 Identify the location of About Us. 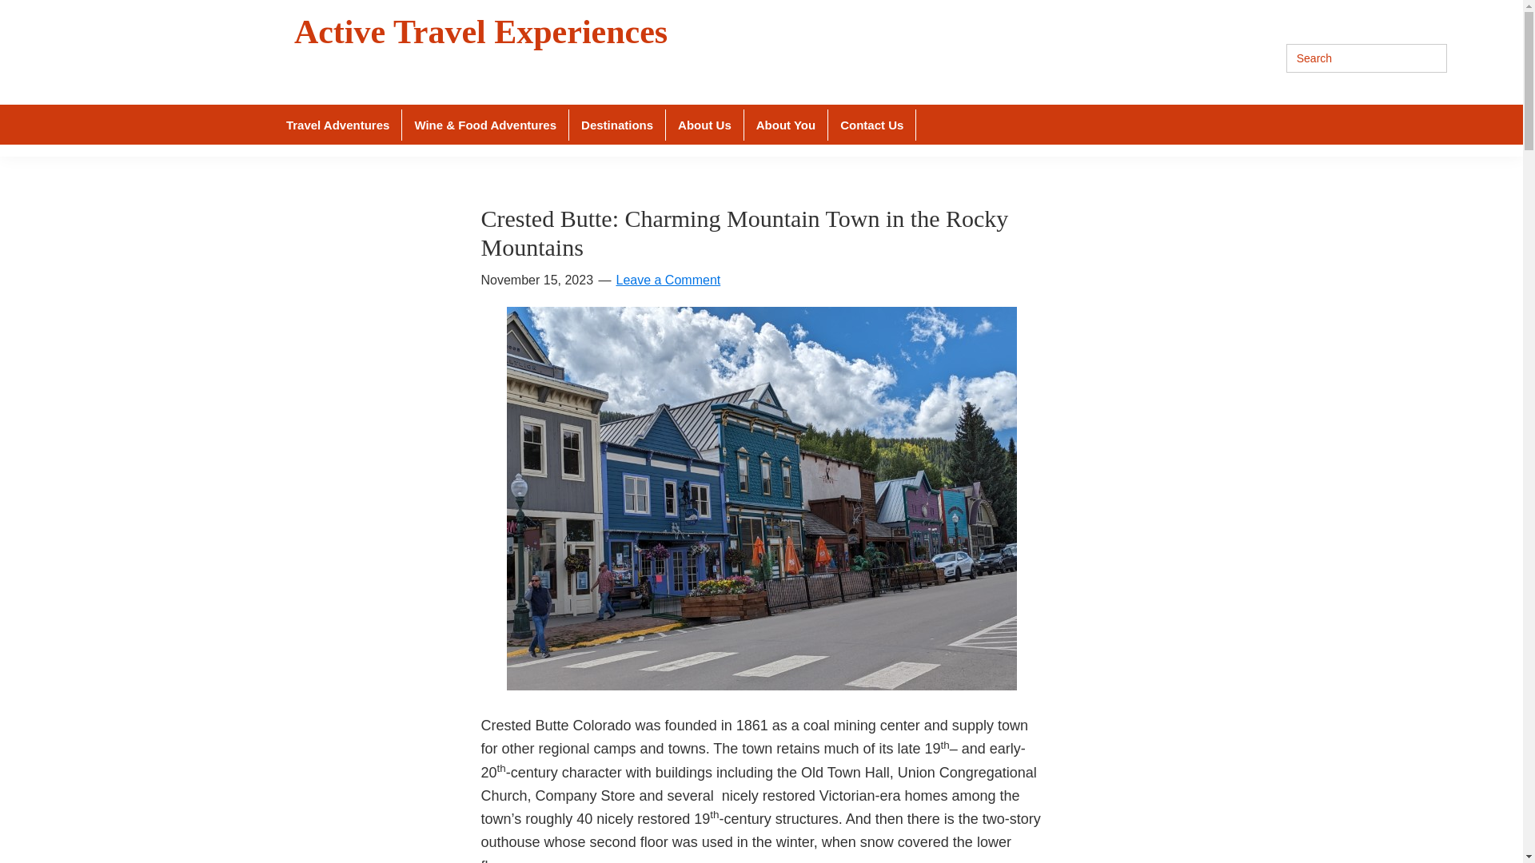
(705, 124).